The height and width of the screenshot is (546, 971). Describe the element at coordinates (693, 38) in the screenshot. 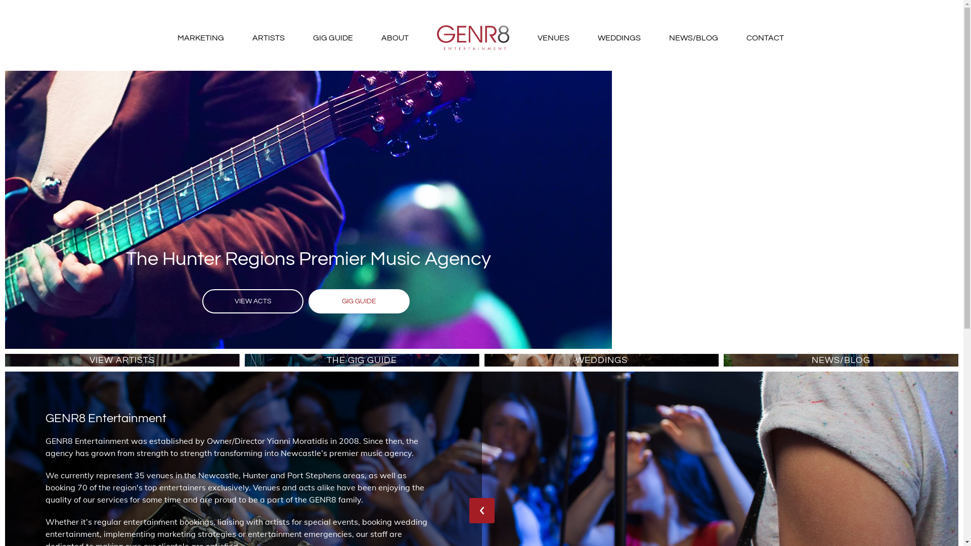

I see `NEWS/BLOG` at that location.